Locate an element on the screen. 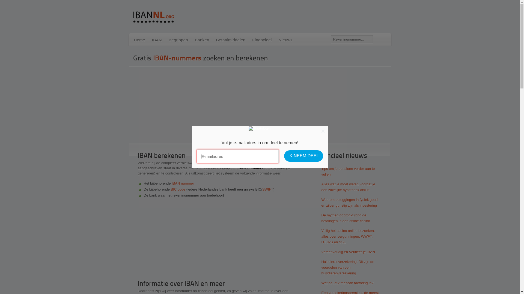 The height and width of the screenshot is (294, 524). Nieuws is located at coordinates (285, 40).